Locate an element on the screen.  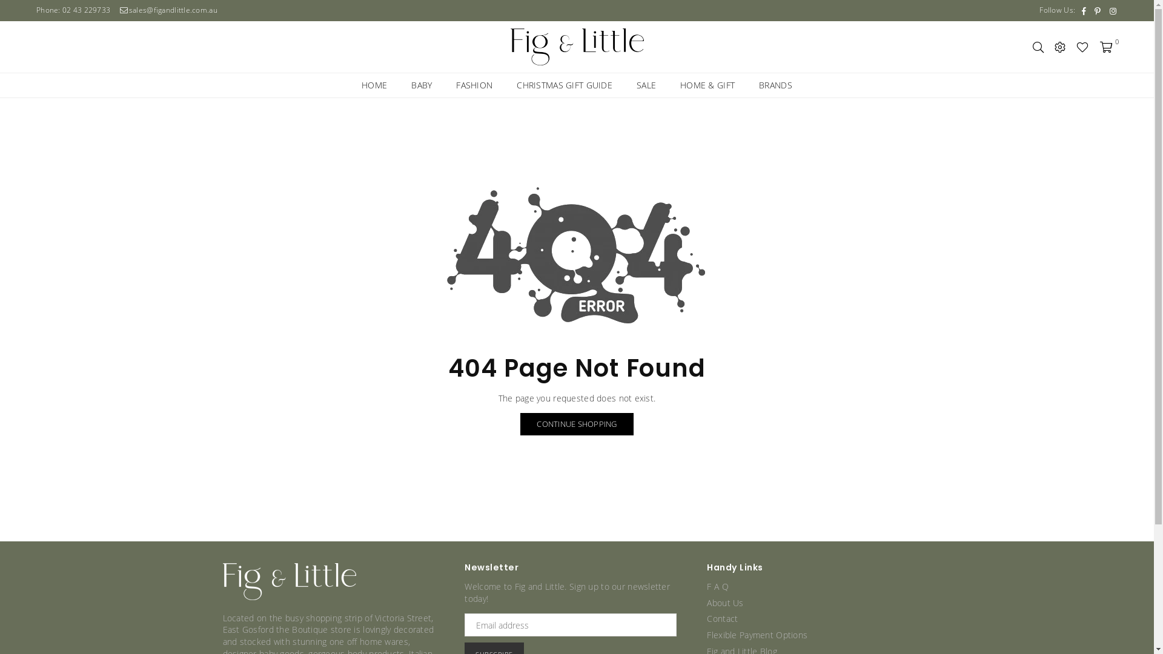
Pinterest is located at coordinates (1098, 11).